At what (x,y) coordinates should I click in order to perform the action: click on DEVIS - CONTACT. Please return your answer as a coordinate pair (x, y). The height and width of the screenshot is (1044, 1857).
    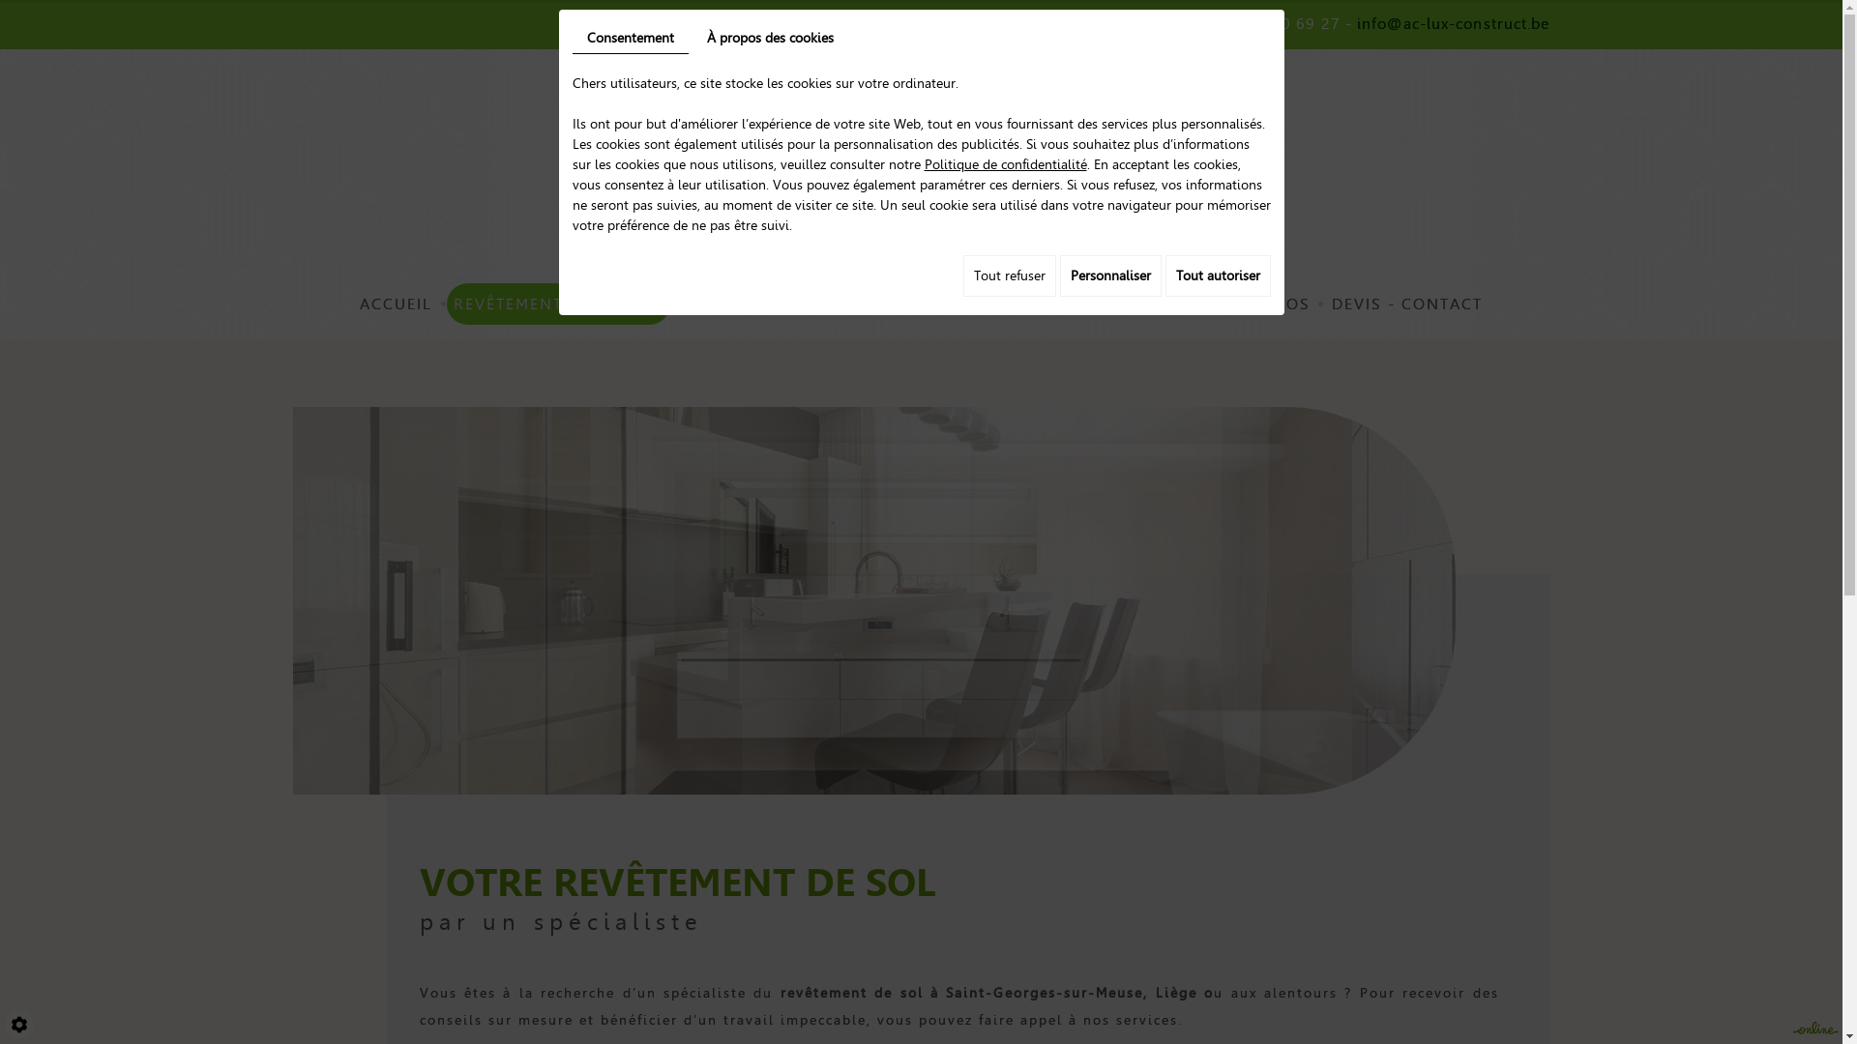
    Looking at the image, I should click on (1407, 304).